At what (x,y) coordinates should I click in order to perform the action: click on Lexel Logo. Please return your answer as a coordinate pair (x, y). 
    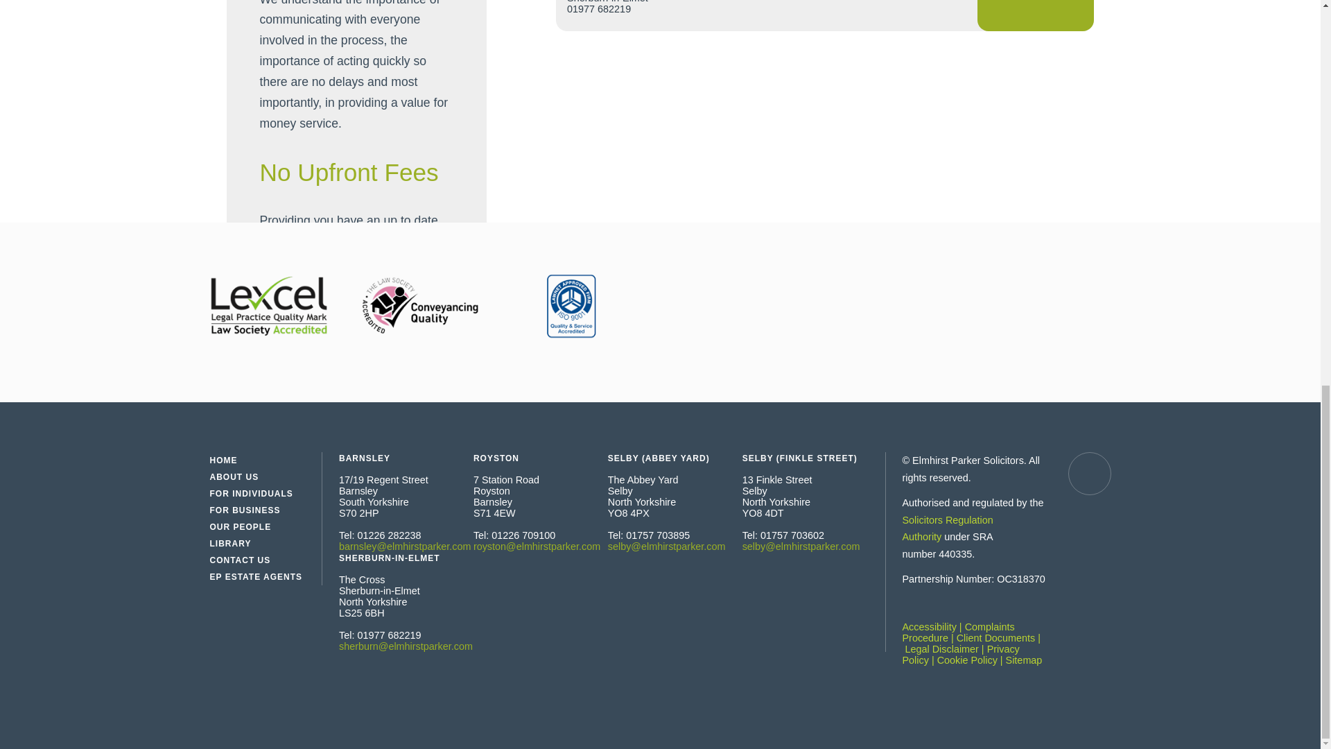
    Looking at the image, I should click on (268, 306).